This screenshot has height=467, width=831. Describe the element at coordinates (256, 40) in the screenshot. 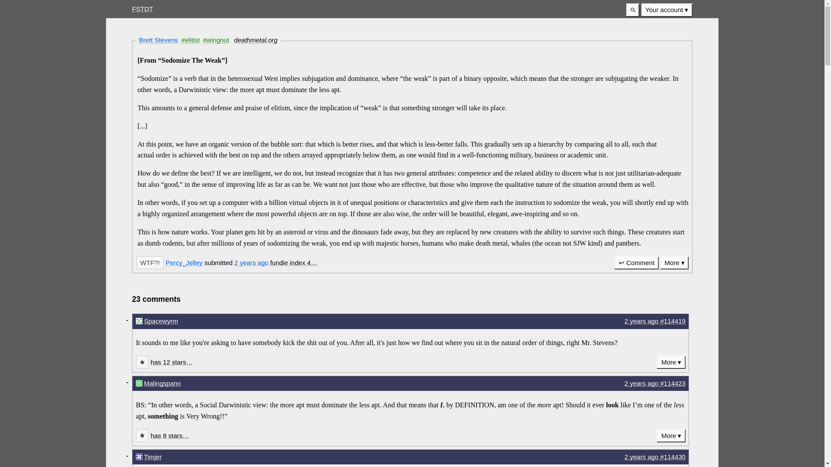

I see `deathmetal.org` at that location.